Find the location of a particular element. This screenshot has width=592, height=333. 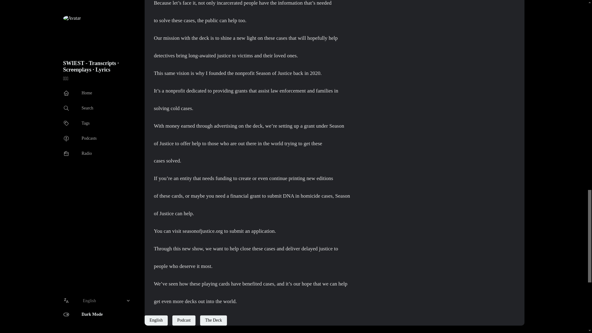

English is located at coordinates (156, 320).